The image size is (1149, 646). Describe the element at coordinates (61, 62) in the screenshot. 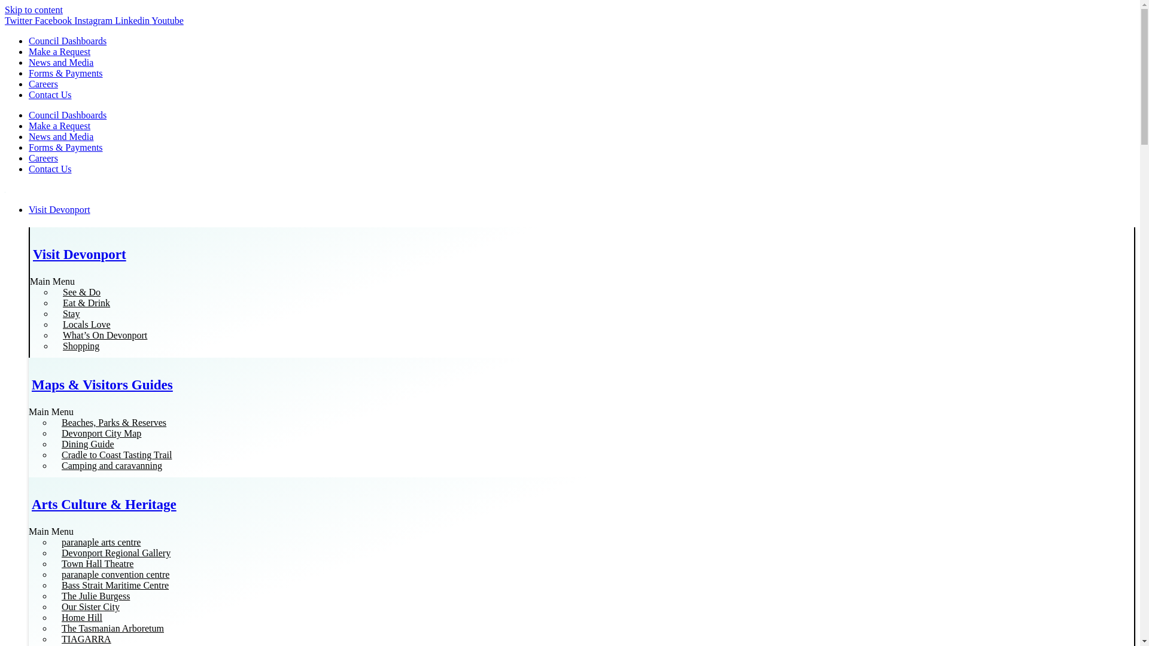

I see `News and Media` at that location.